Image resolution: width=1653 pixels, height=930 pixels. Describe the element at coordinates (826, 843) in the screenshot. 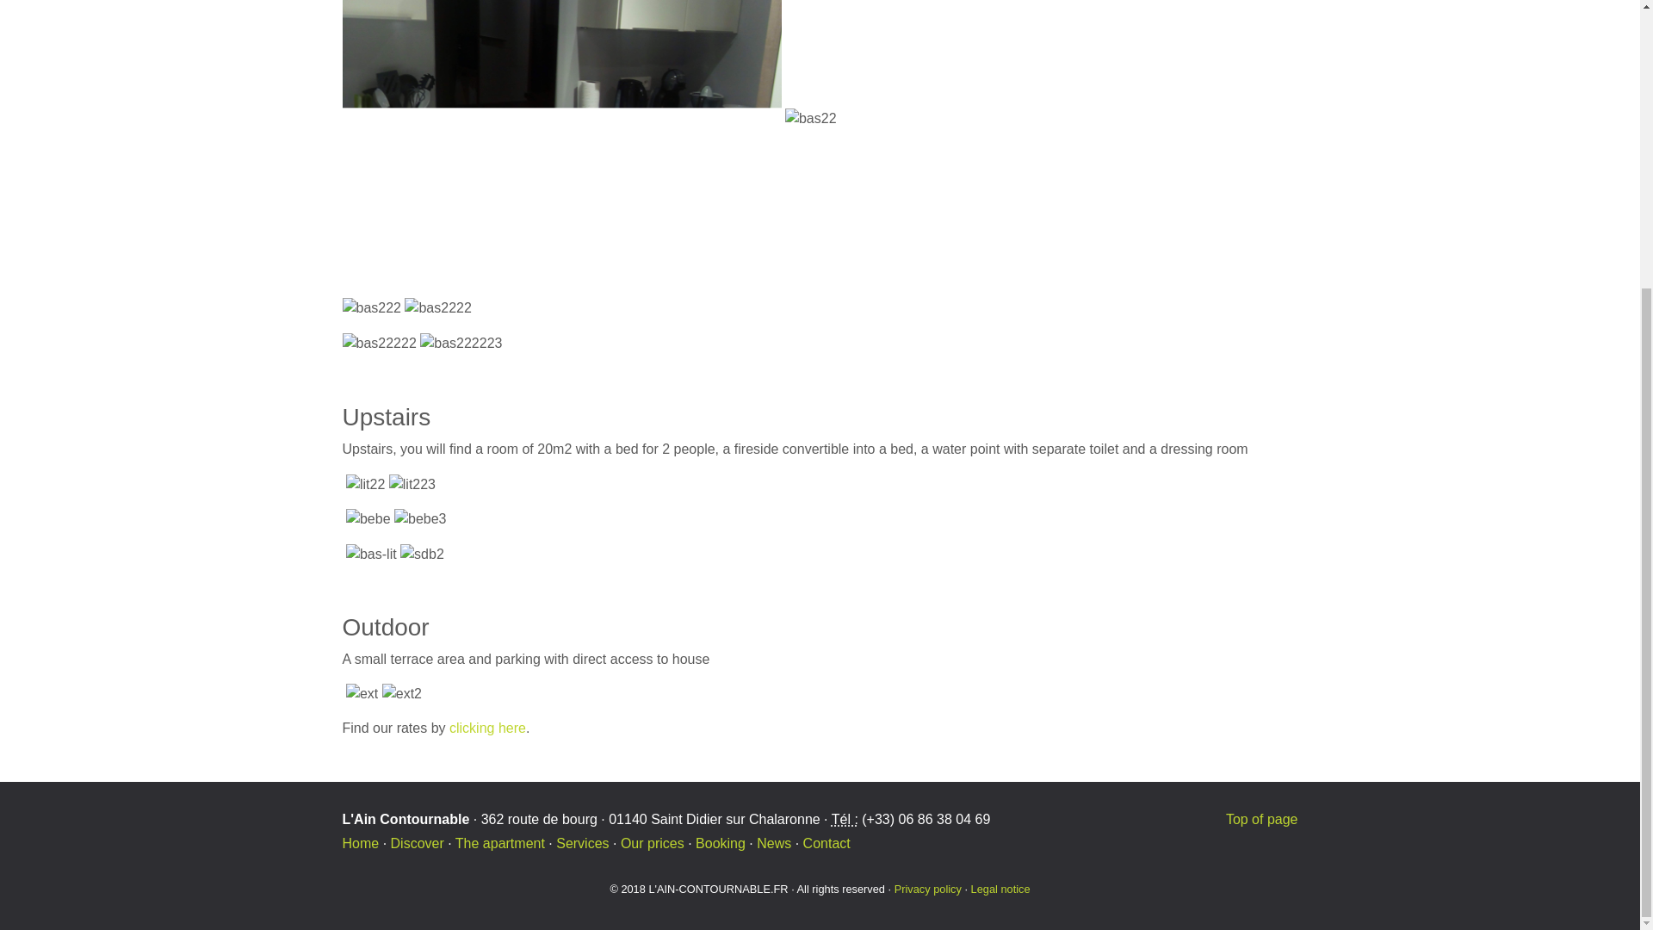

I see `Contact` at that location.